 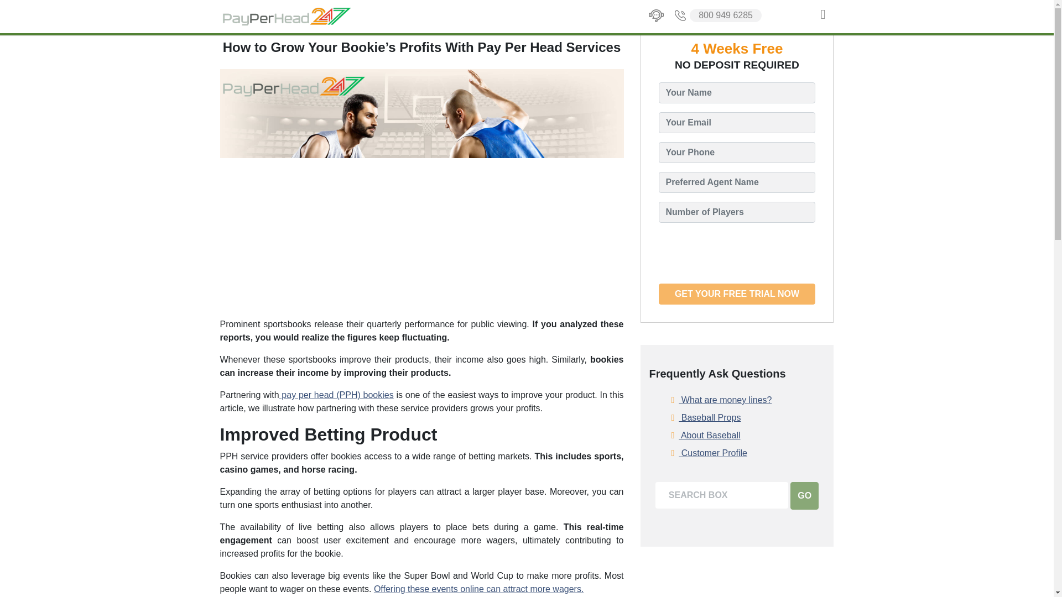 I want to click on 800 949 6285, so click(x=717, y=15).